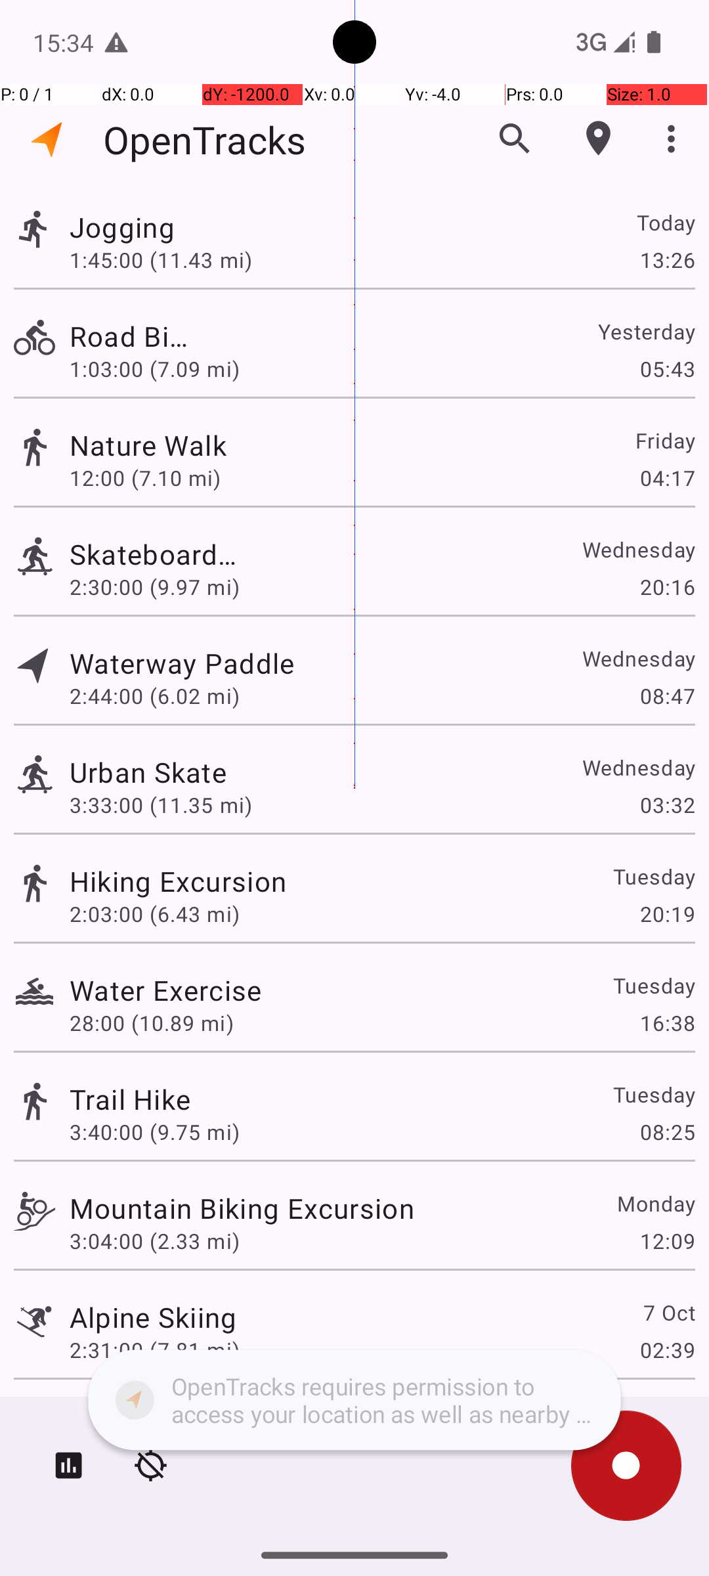  I want to click on Alpine Skiing, so click(154, 1317).